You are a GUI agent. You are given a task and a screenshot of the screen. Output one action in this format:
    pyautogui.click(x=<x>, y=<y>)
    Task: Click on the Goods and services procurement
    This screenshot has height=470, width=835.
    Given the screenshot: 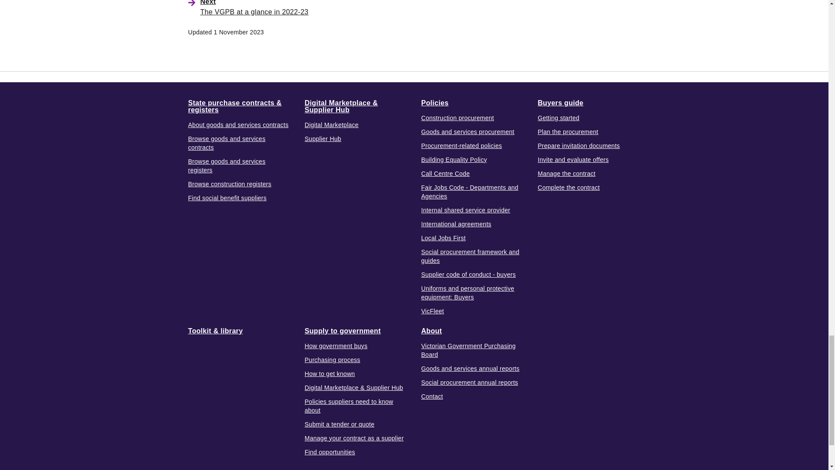 What is the action you would take?
    pyautogui.click(x=467, y=131)
    